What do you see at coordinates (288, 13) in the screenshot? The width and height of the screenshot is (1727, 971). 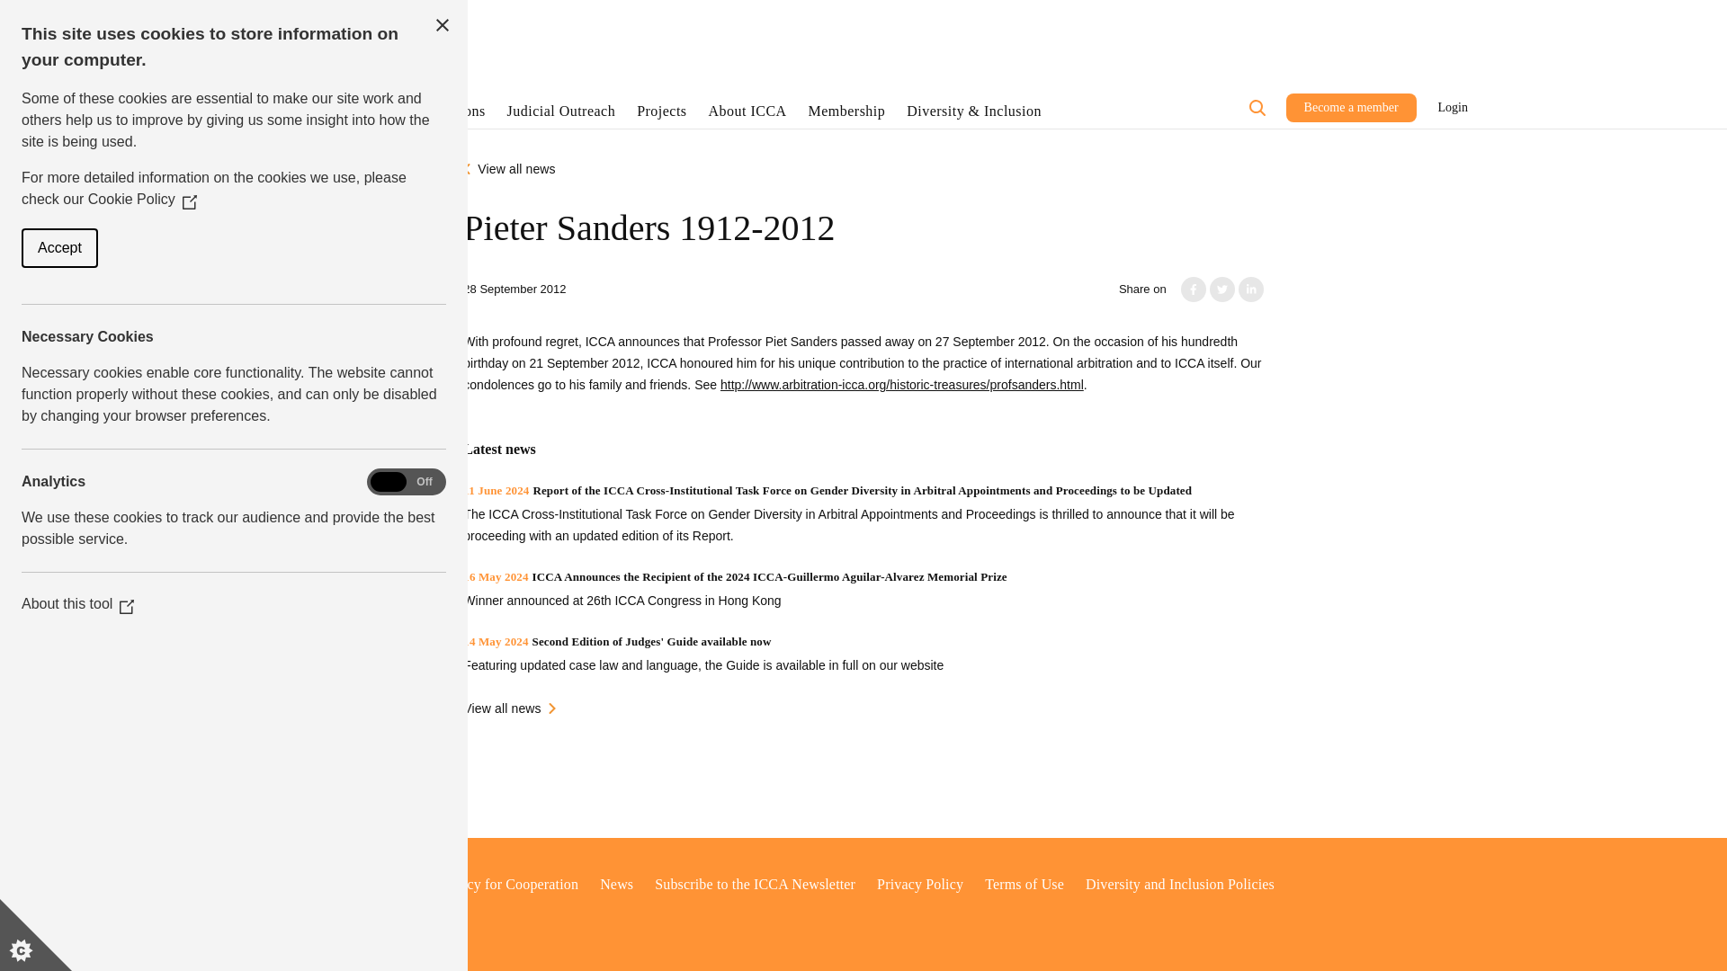 I see `ICCA` at bounding box center [288, 13].